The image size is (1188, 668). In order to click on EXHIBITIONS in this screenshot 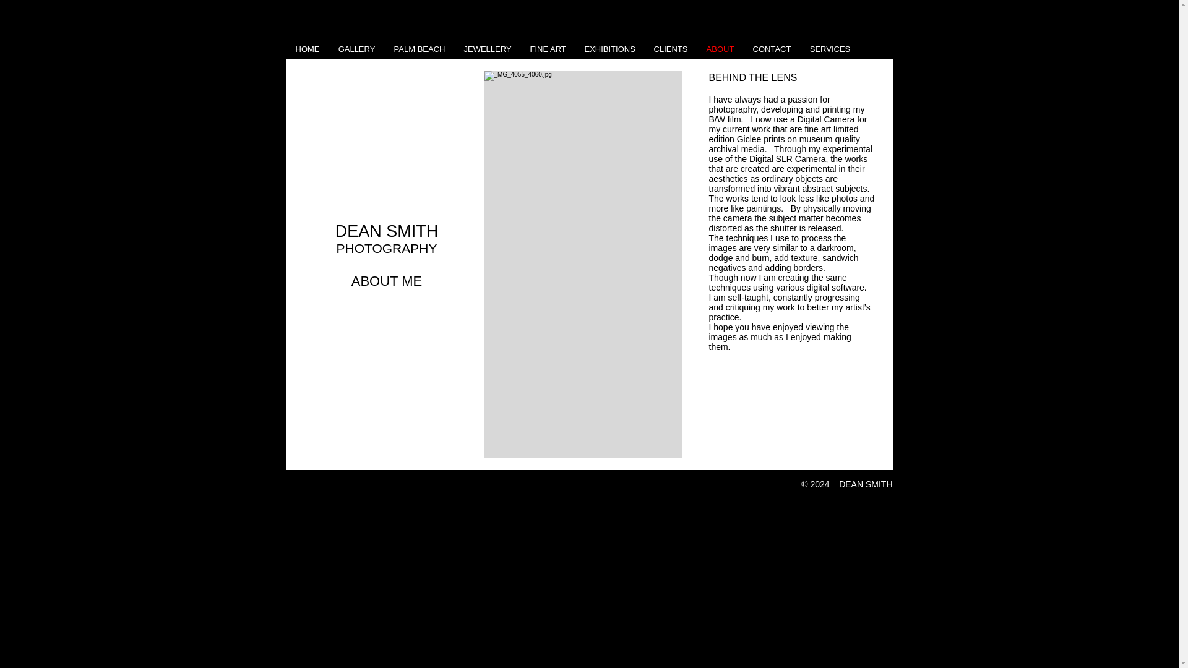, I will do `click(610, 49)`.